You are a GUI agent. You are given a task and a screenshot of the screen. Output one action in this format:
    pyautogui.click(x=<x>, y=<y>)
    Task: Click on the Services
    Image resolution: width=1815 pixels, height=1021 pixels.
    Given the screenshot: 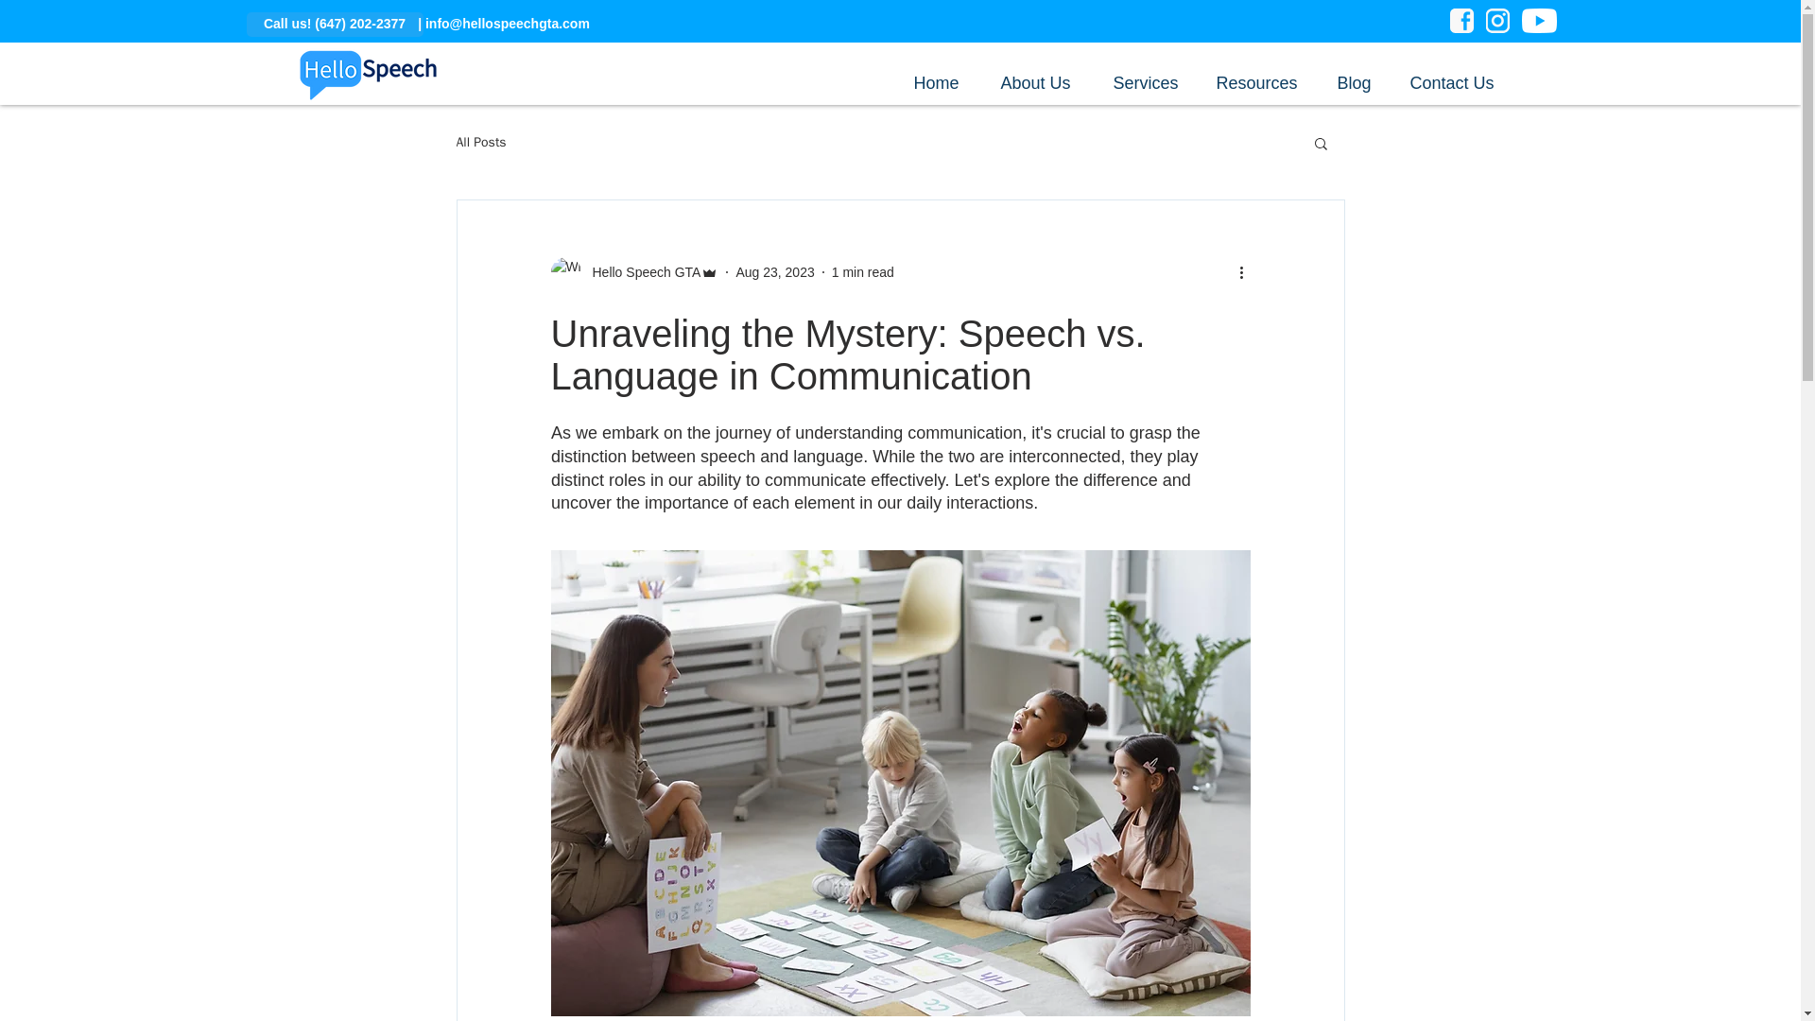 What is the action you would take?
    pyautogui.click(x=1149, y=76)
    